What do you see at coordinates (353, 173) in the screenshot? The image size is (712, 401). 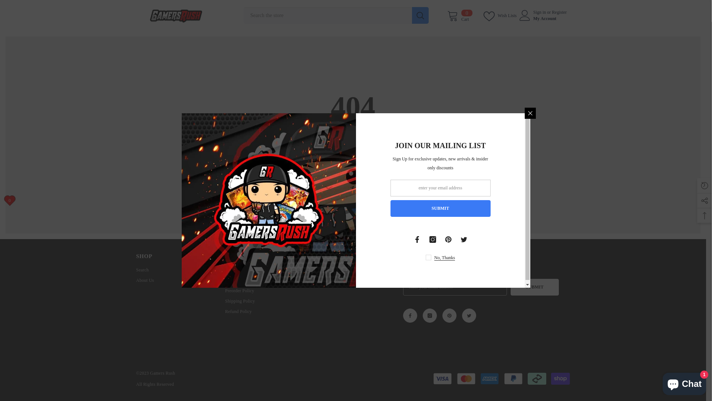 I see `Return to Store` at bounding box center [353, 173].